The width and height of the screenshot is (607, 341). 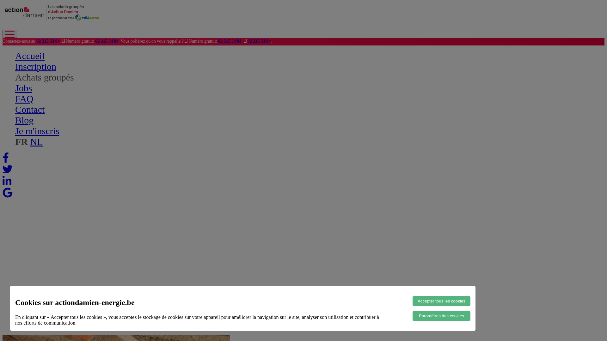 I want to click on Accueil, so click(x=30, y=56).